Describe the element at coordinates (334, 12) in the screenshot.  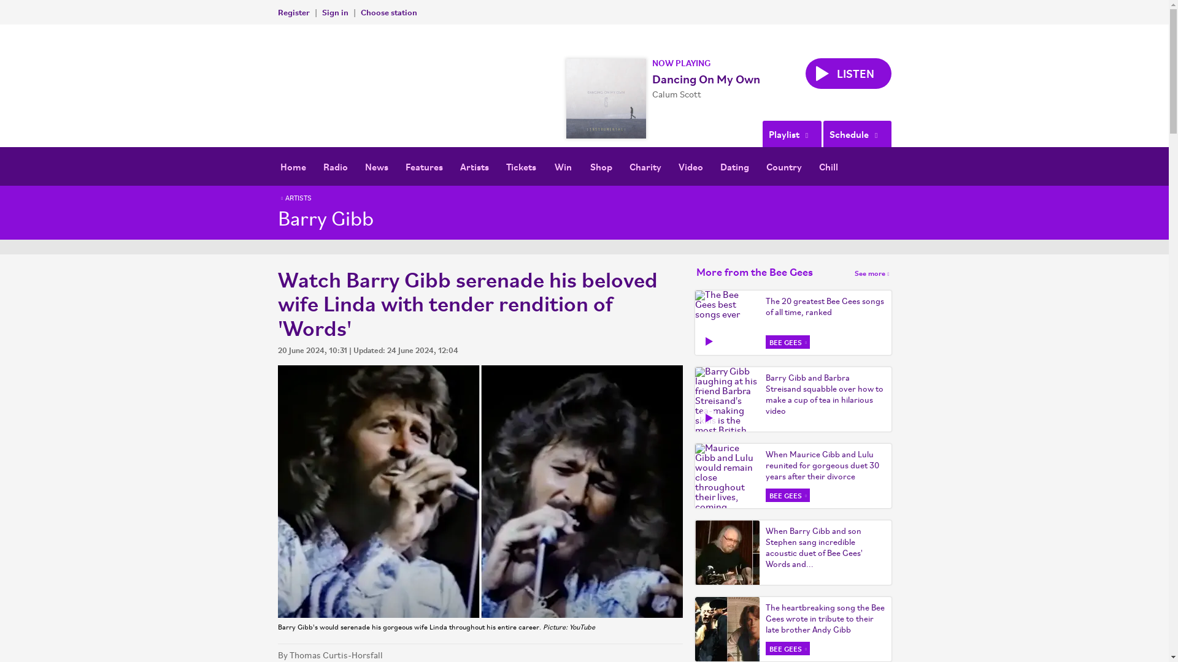
I see `Sign in` at that location.